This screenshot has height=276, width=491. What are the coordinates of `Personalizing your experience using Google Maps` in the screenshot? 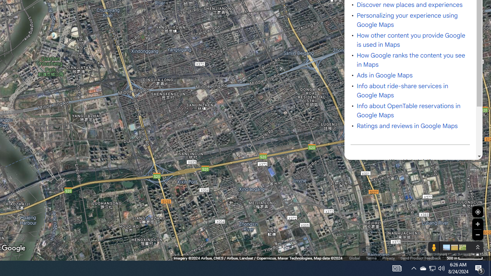 It's located at (407, 20).